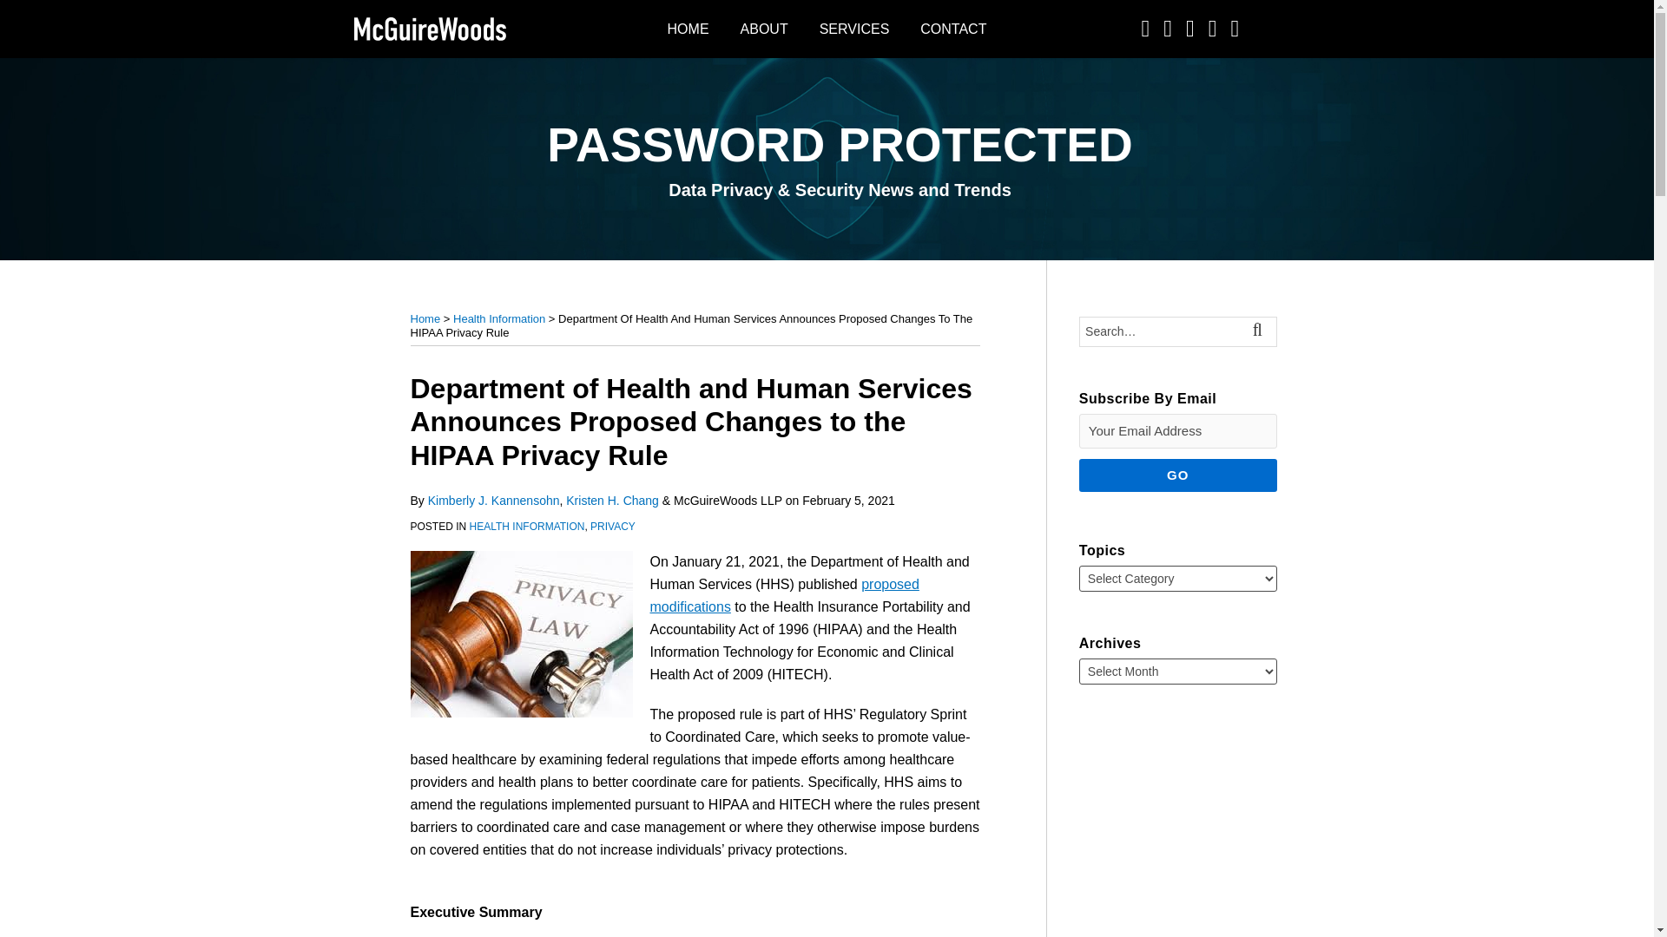 The image size is (1667, 937). What do you see at coordinates (612, 501) in the screenshot?
I see `Kristen H. Chang` at bounding box center [612, 501].